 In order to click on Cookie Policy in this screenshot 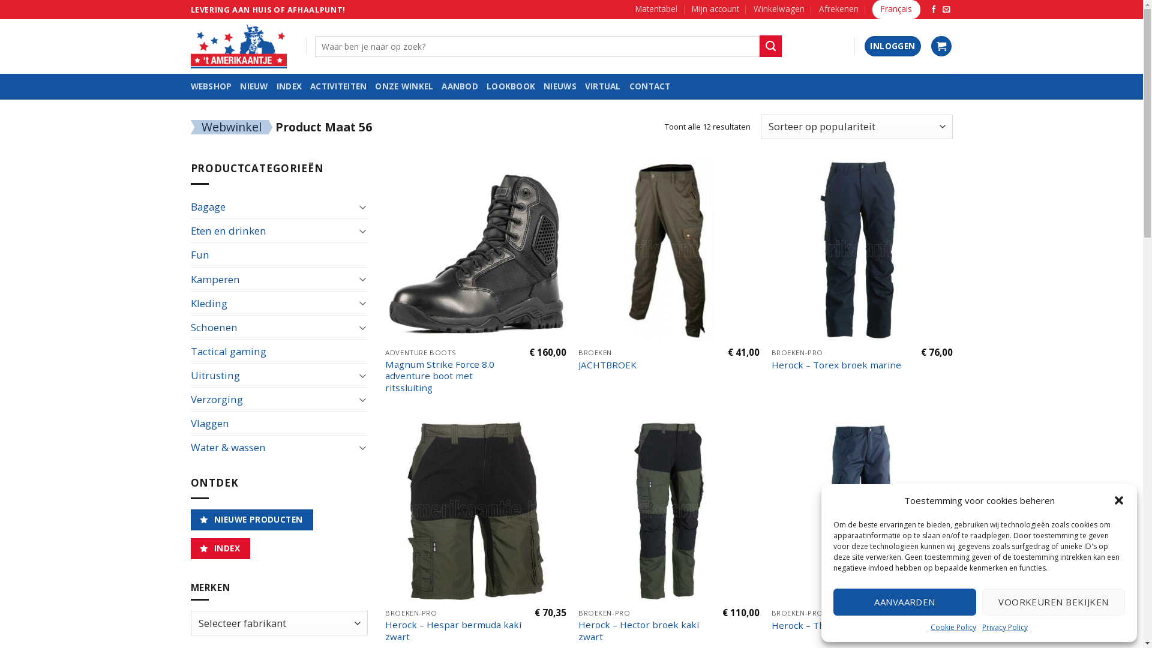, I will do `click(953, 628)`.